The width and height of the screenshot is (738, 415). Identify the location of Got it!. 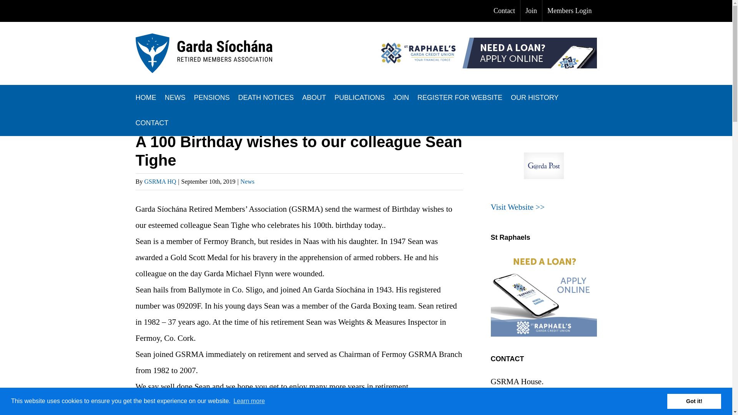
(694, 401).